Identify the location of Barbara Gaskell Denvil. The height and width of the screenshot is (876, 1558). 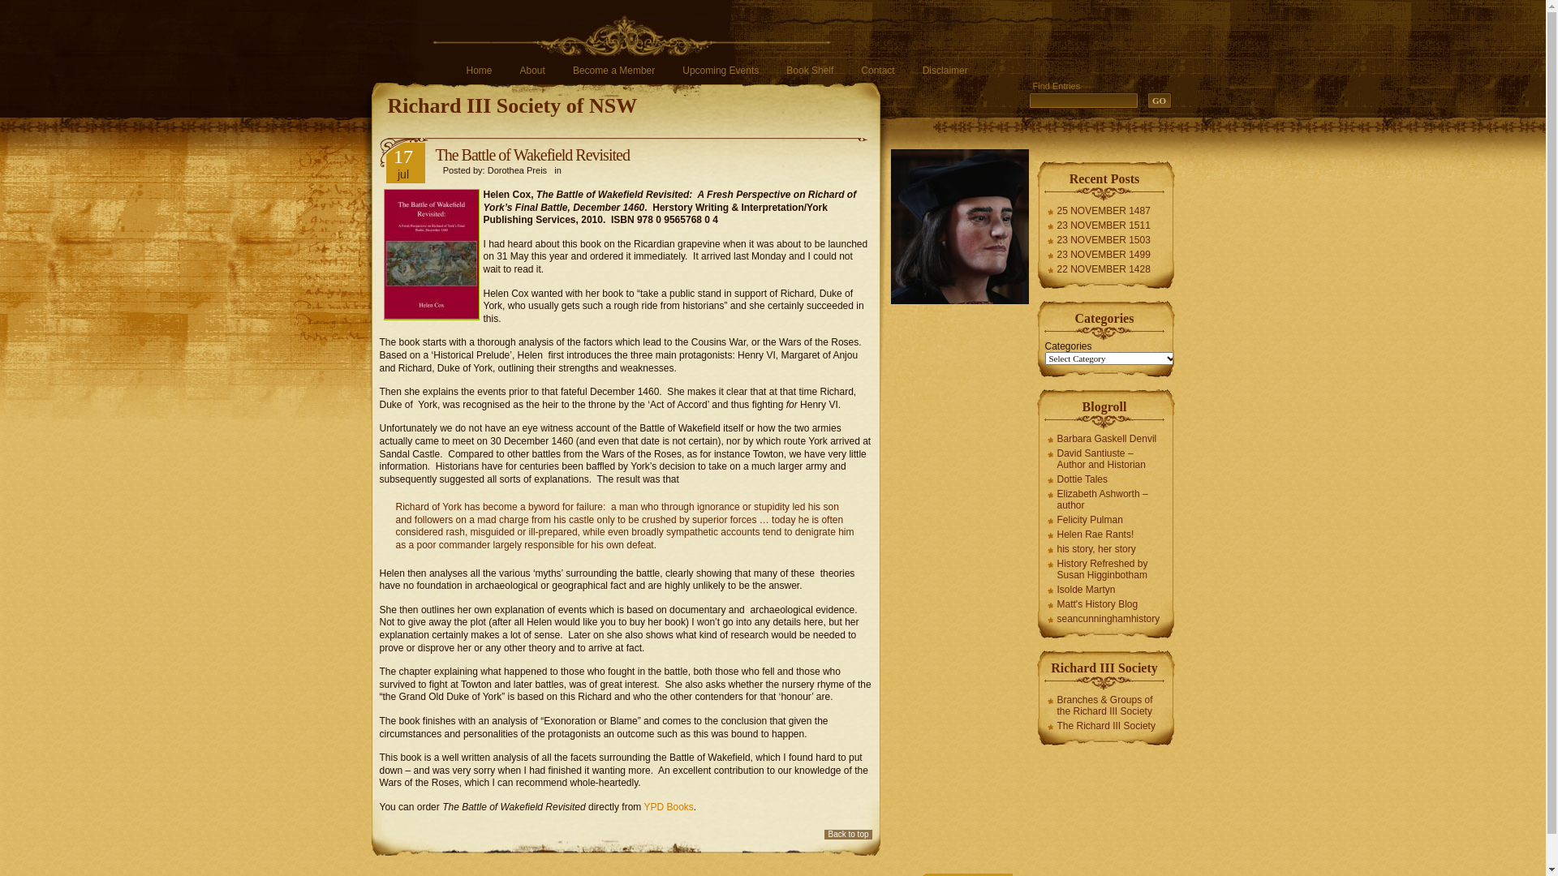
(1105, 439).